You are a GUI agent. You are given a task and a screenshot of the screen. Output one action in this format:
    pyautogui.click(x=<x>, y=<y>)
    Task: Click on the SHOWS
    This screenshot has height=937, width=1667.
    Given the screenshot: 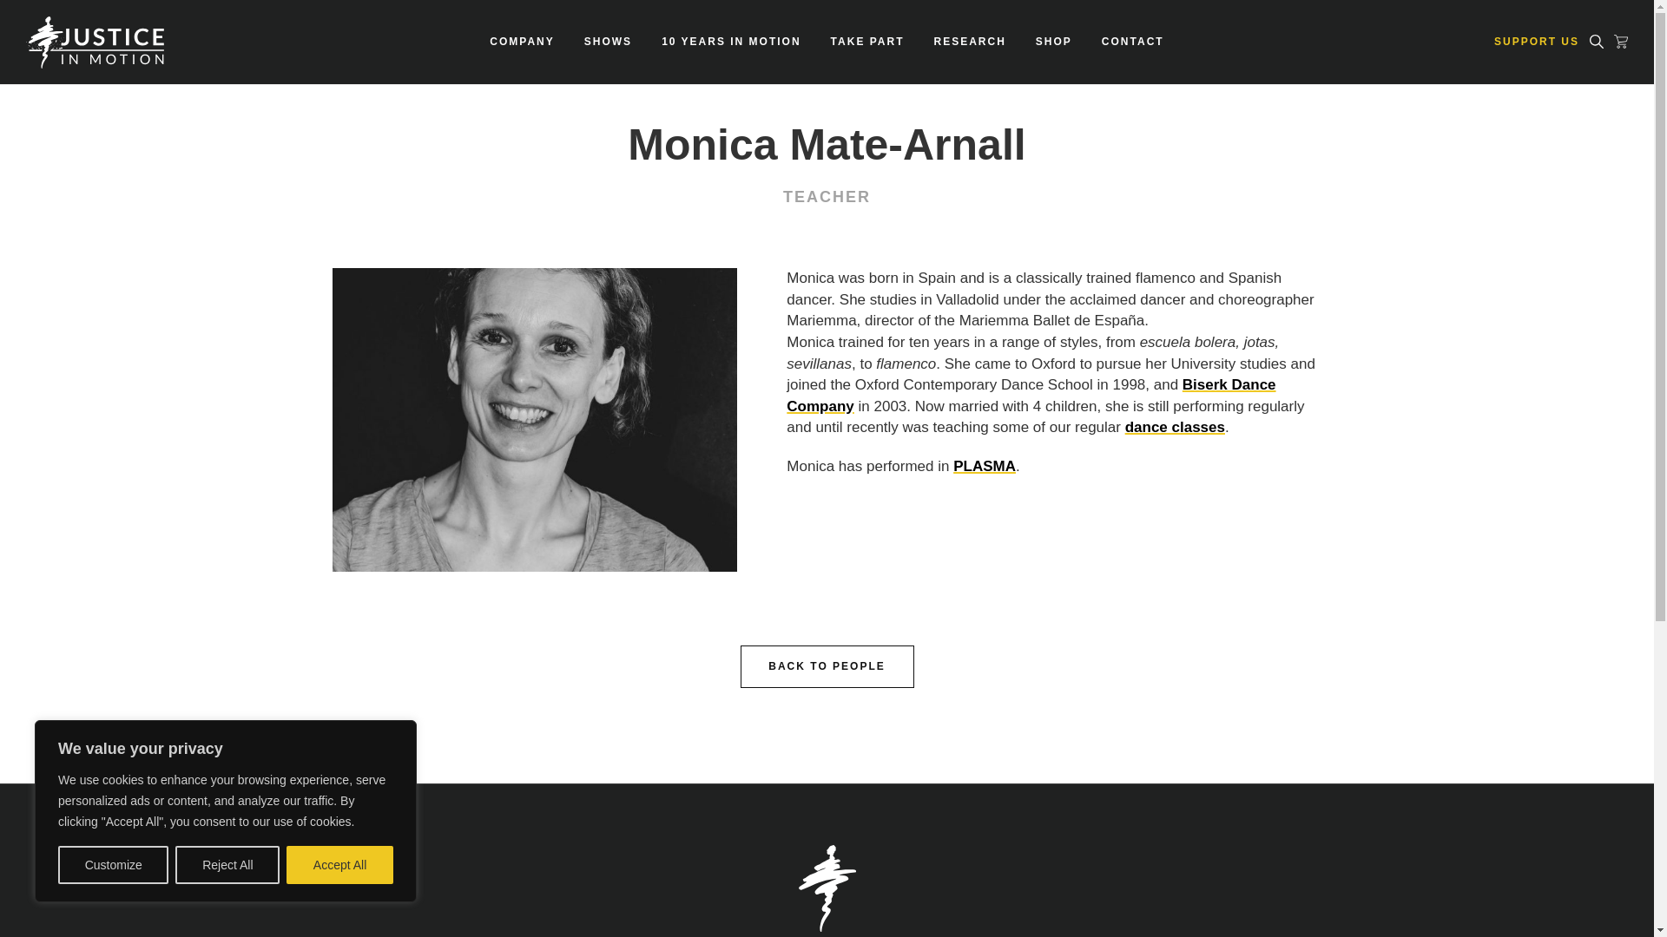 What is the action you would take?
    pyautogui.click(x=608, y=42)
    